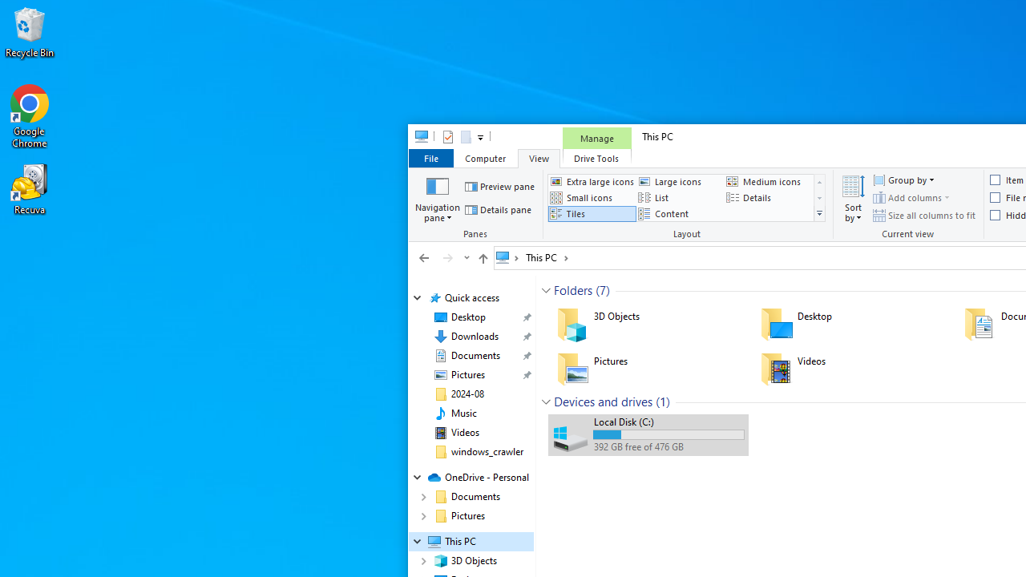 The image size is (1026, 577). I want to click on Medium icons, so click(768, 181).